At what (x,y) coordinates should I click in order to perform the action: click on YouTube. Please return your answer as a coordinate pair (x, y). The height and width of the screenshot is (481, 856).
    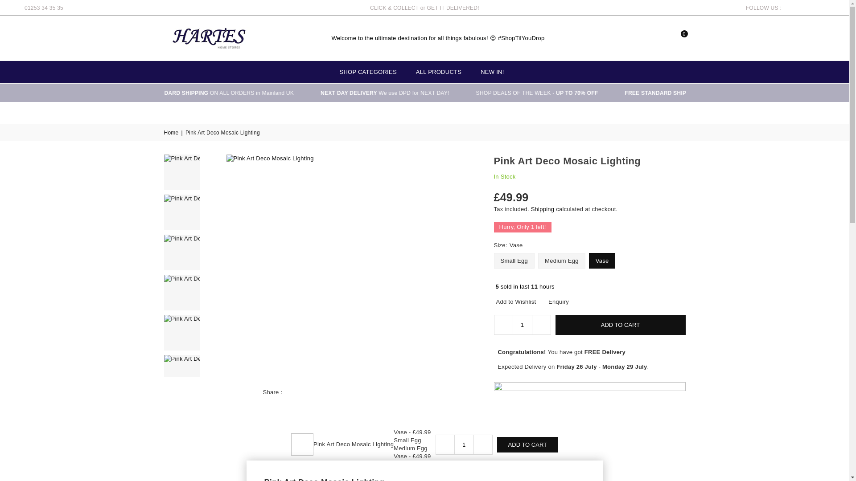
    Looking at the image, I should click on (818, 8).